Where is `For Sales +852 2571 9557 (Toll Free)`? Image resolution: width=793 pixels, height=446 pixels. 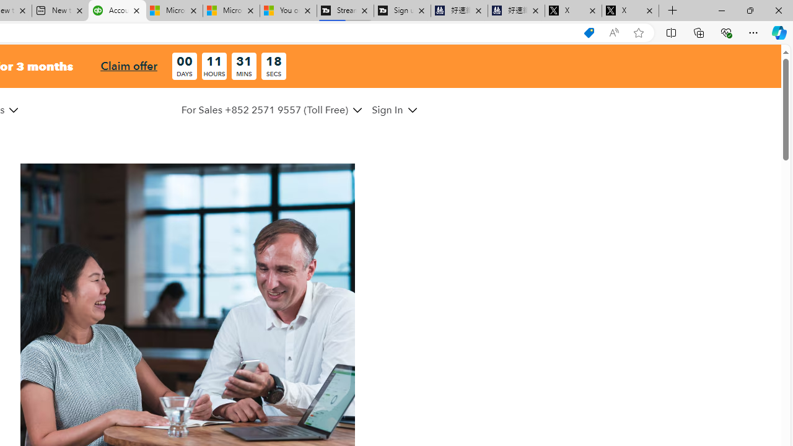
For Sales +852 2571 9557 (Toll Free) is located at coordinates (265, 110).